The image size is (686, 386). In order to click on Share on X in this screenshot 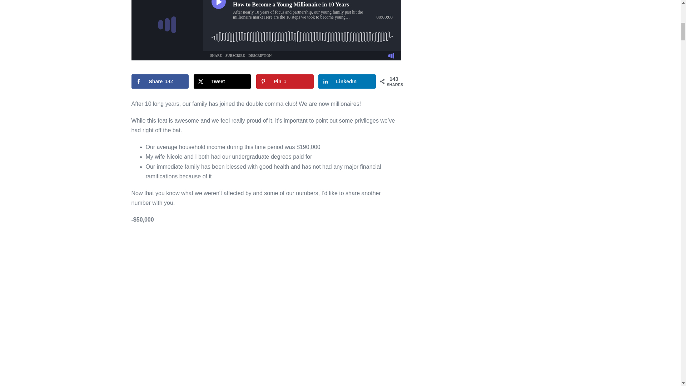, I will do `click(222, 81)`.